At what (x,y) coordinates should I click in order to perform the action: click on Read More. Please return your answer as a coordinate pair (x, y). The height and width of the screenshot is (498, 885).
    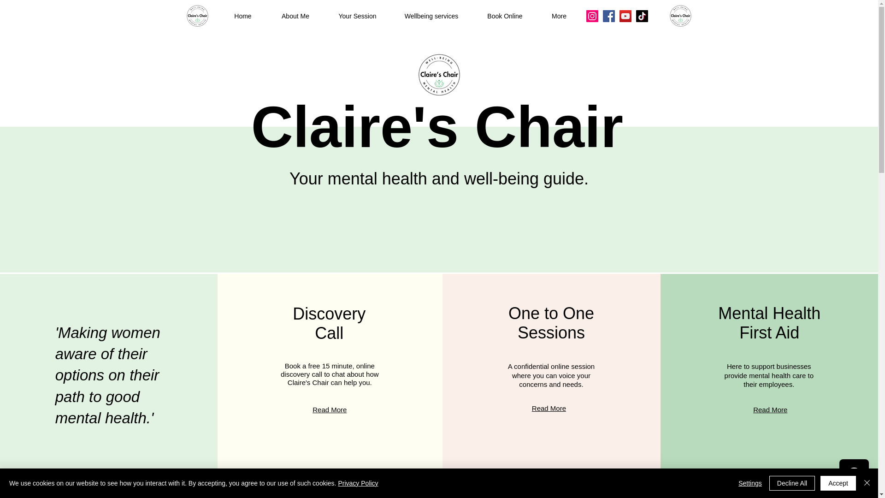
    Looking at the image, I should click on (770, 409).